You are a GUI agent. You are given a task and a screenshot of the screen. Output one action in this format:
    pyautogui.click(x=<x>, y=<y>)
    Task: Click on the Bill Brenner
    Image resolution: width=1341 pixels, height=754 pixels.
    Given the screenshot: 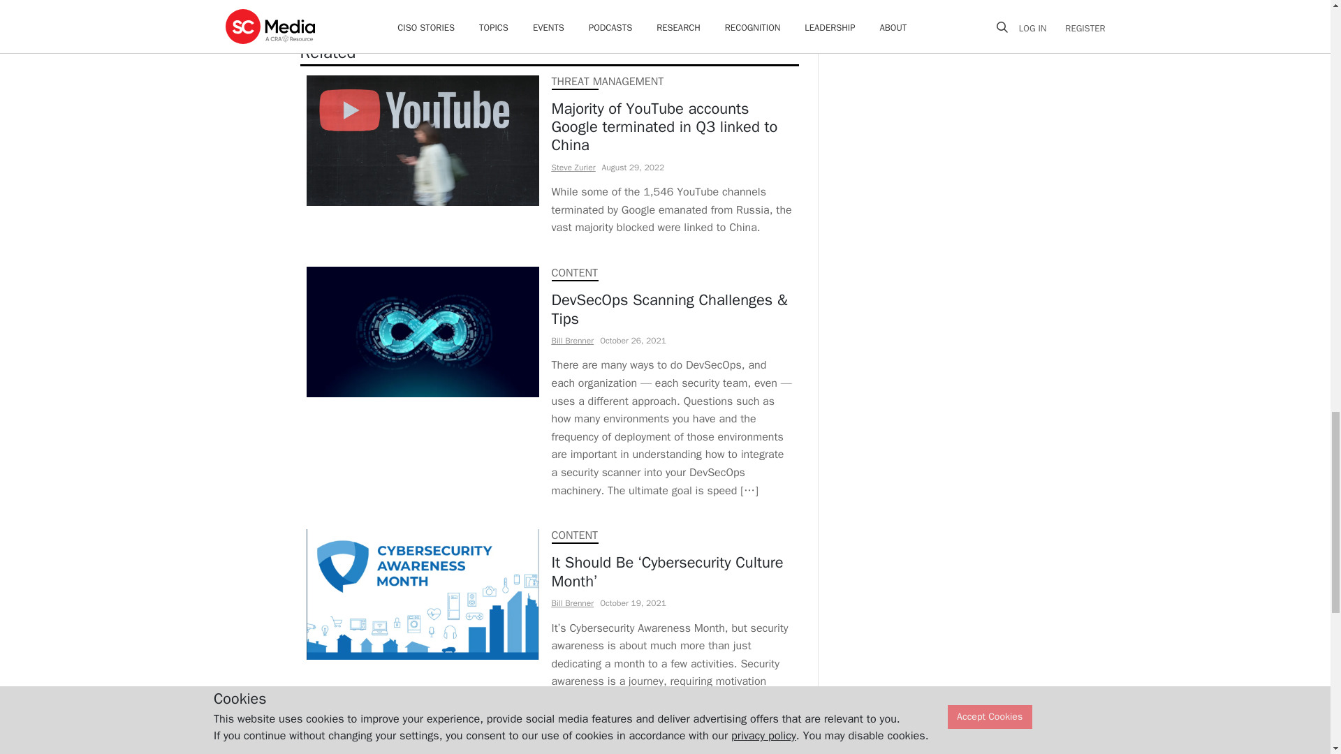 What is the action you would take?
    pyautogui.click(x=573, y=603)
    